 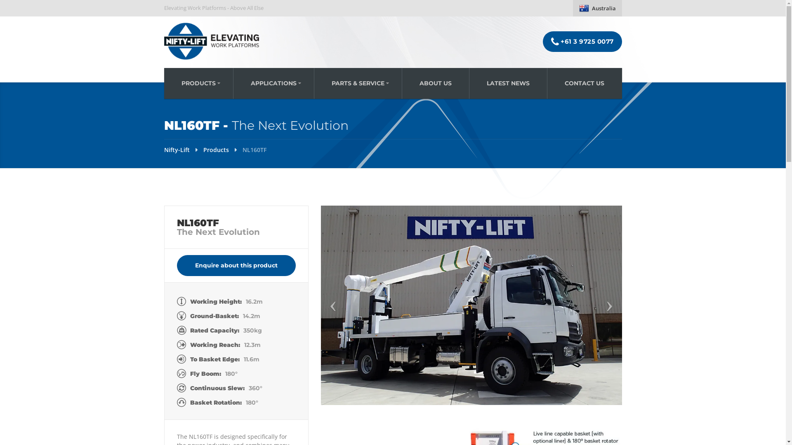 I want to click on Products, so click(x=215, y=150).